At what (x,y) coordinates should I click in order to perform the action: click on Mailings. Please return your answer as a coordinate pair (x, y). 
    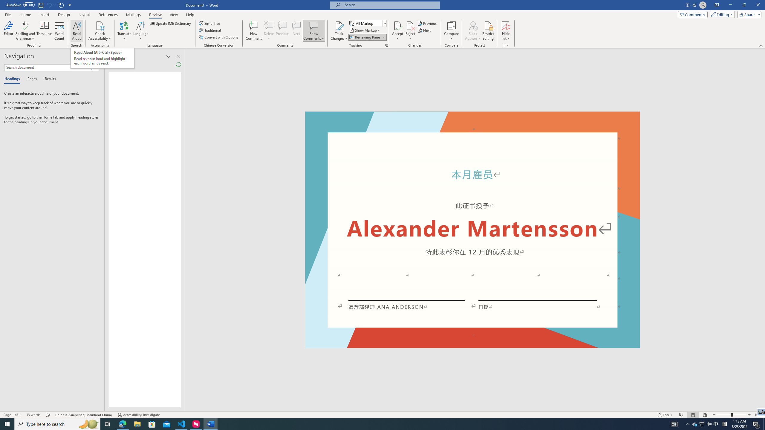
    Looking at the image, I should click on (133, 15).